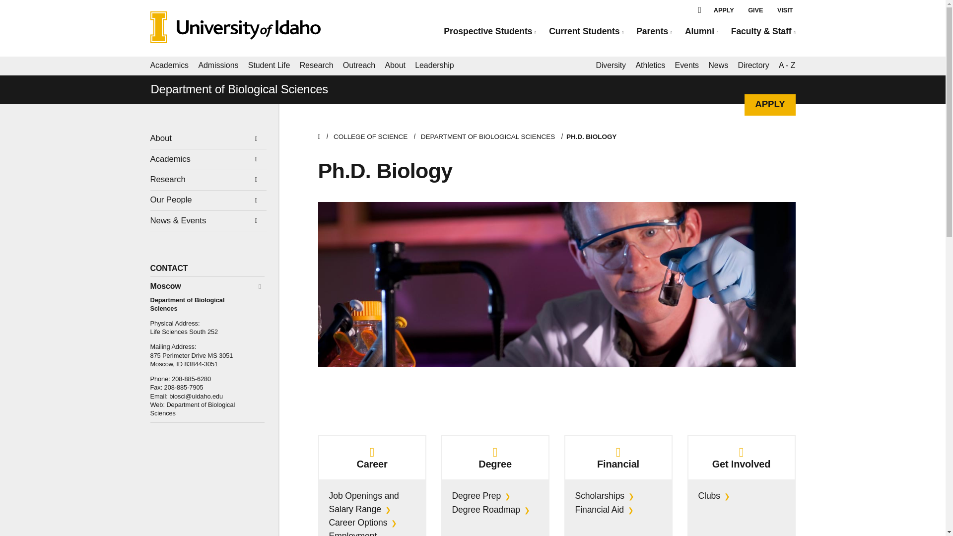  What do you see at coordinates (586, 31) in the screenshot?
I see `Current Students` at bounding box center [586, 31].